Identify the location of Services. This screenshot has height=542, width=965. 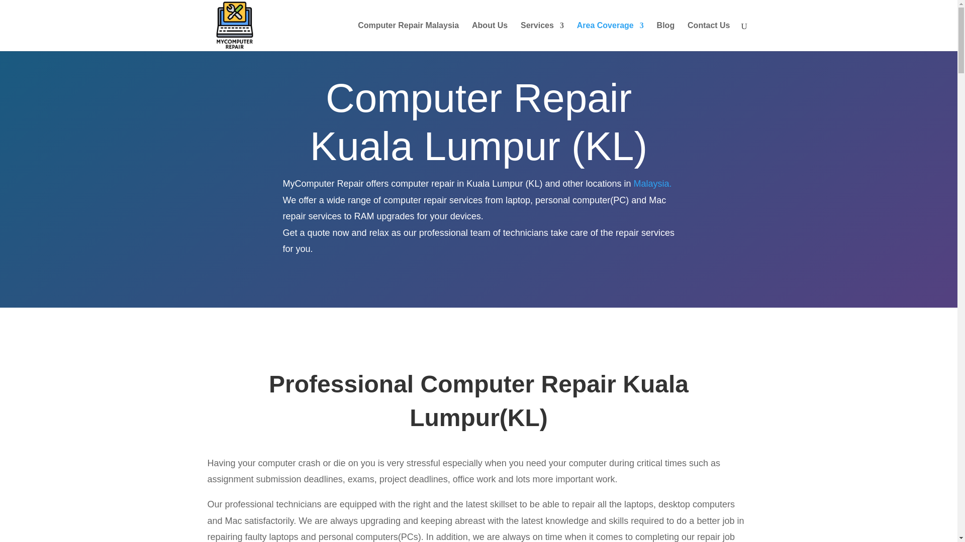
(542, 36).